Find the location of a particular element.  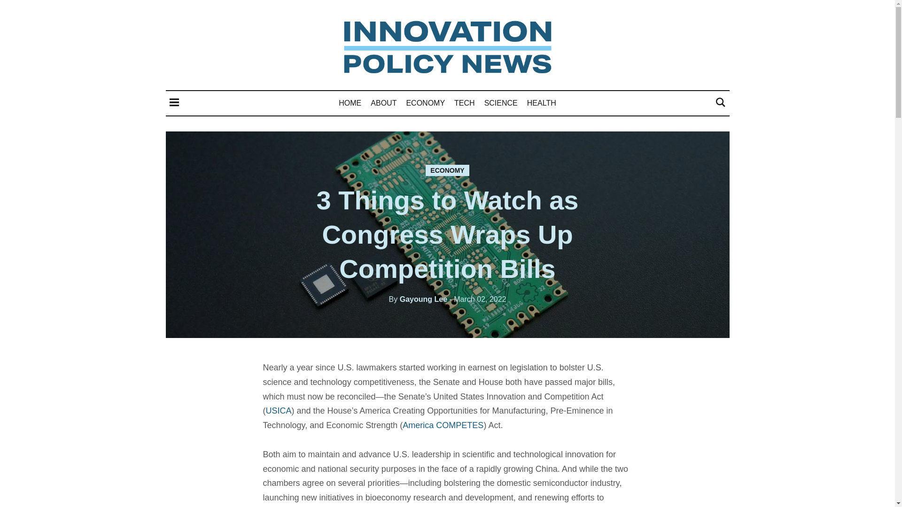

TECH is located at coordinates (465, 102).